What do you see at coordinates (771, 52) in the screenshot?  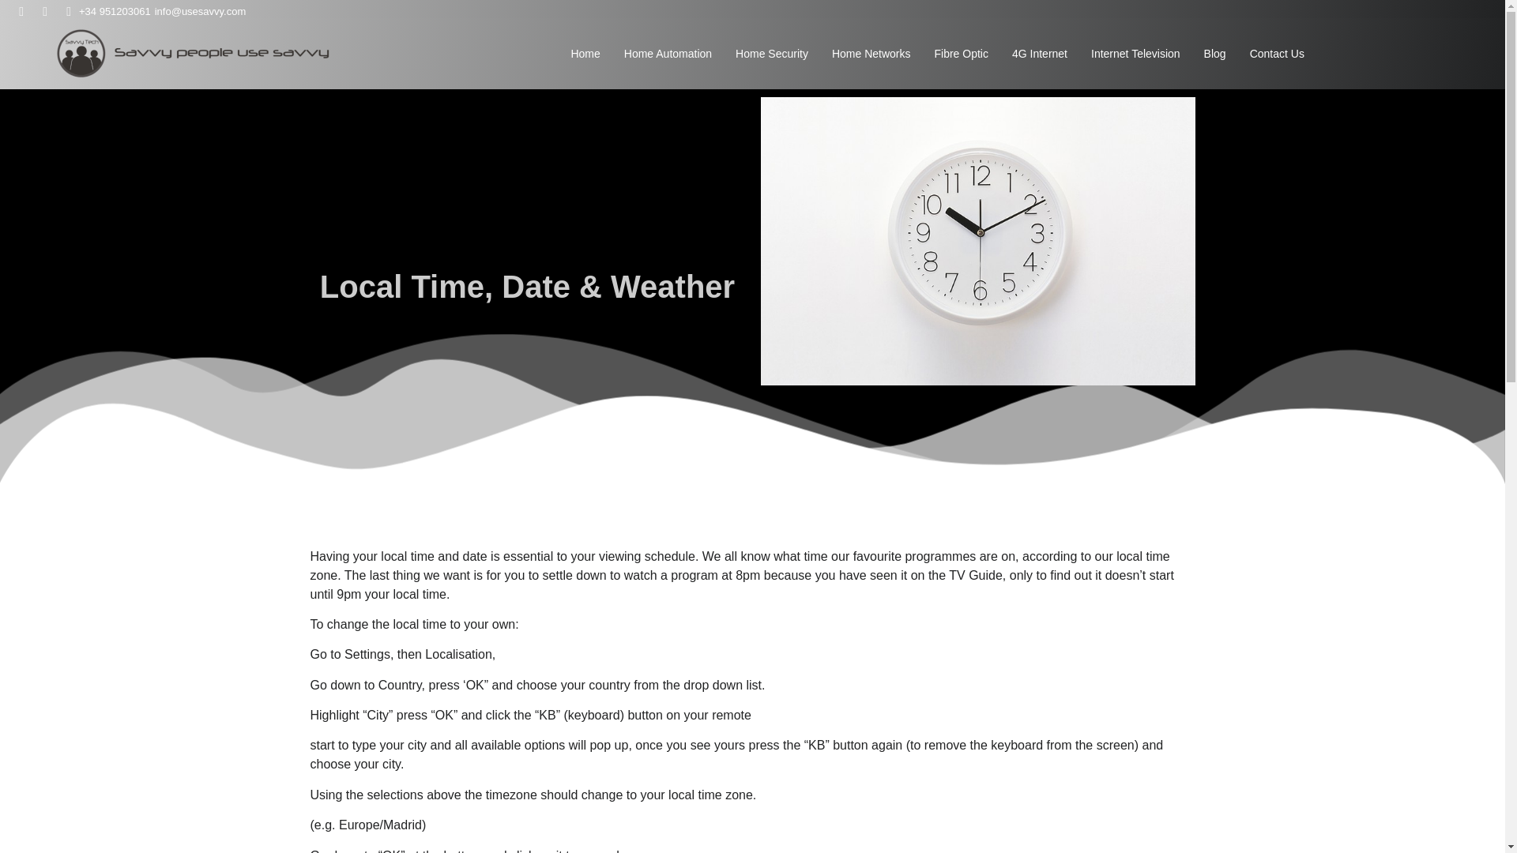 I see `Home Security` at bounding box center [771, 52].